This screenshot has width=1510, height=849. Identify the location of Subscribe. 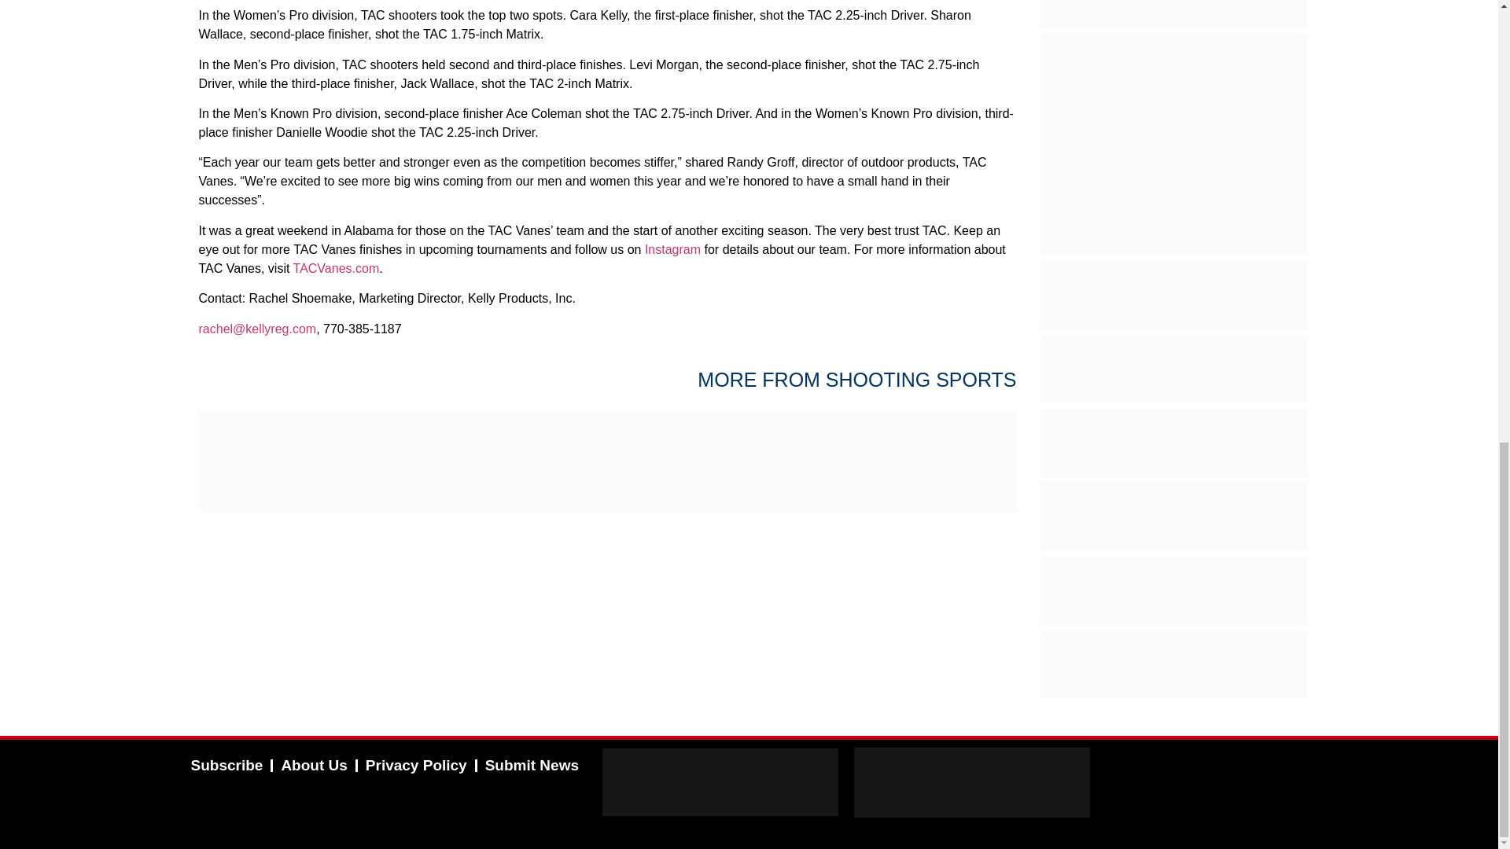
(226, 766).